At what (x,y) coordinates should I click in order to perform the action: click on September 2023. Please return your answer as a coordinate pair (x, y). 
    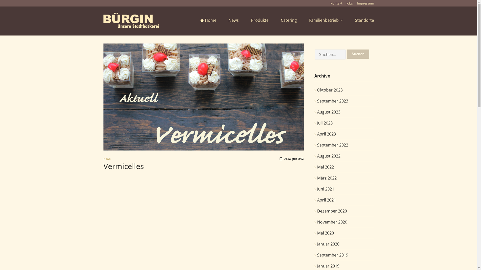
    Looking at the image, I should click on (333, 101).